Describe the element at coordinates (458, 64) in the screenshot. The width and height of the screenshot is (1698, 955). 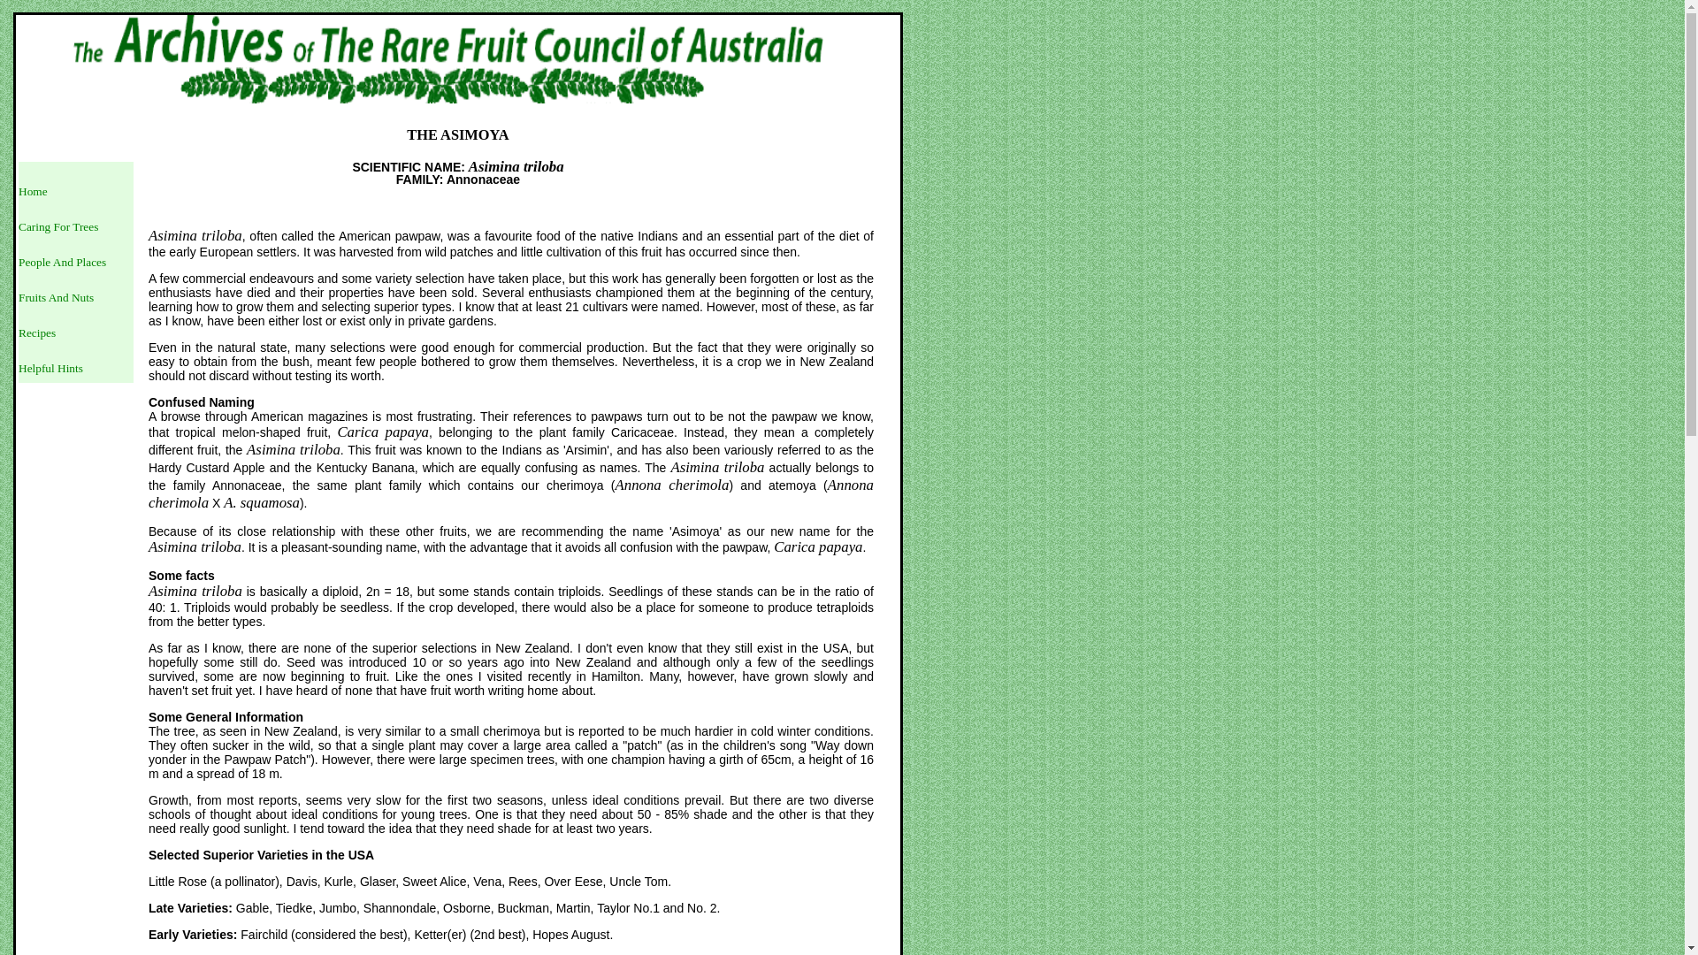
I see `sitename` at that location.